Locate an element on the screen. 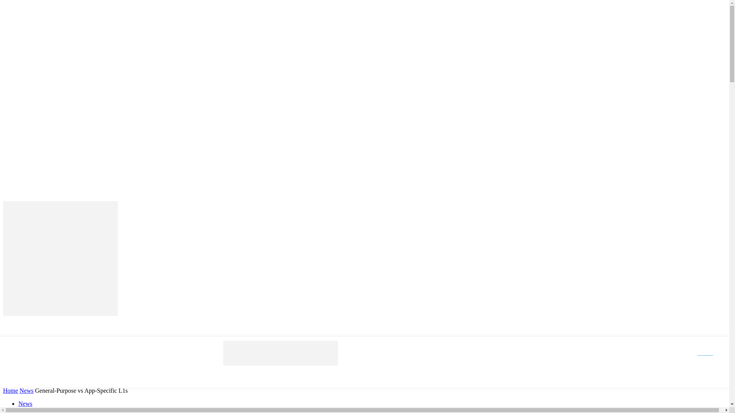 The width and height of the screenshot is (735, 413). View all posts in News is located at coordinates (26, 391).